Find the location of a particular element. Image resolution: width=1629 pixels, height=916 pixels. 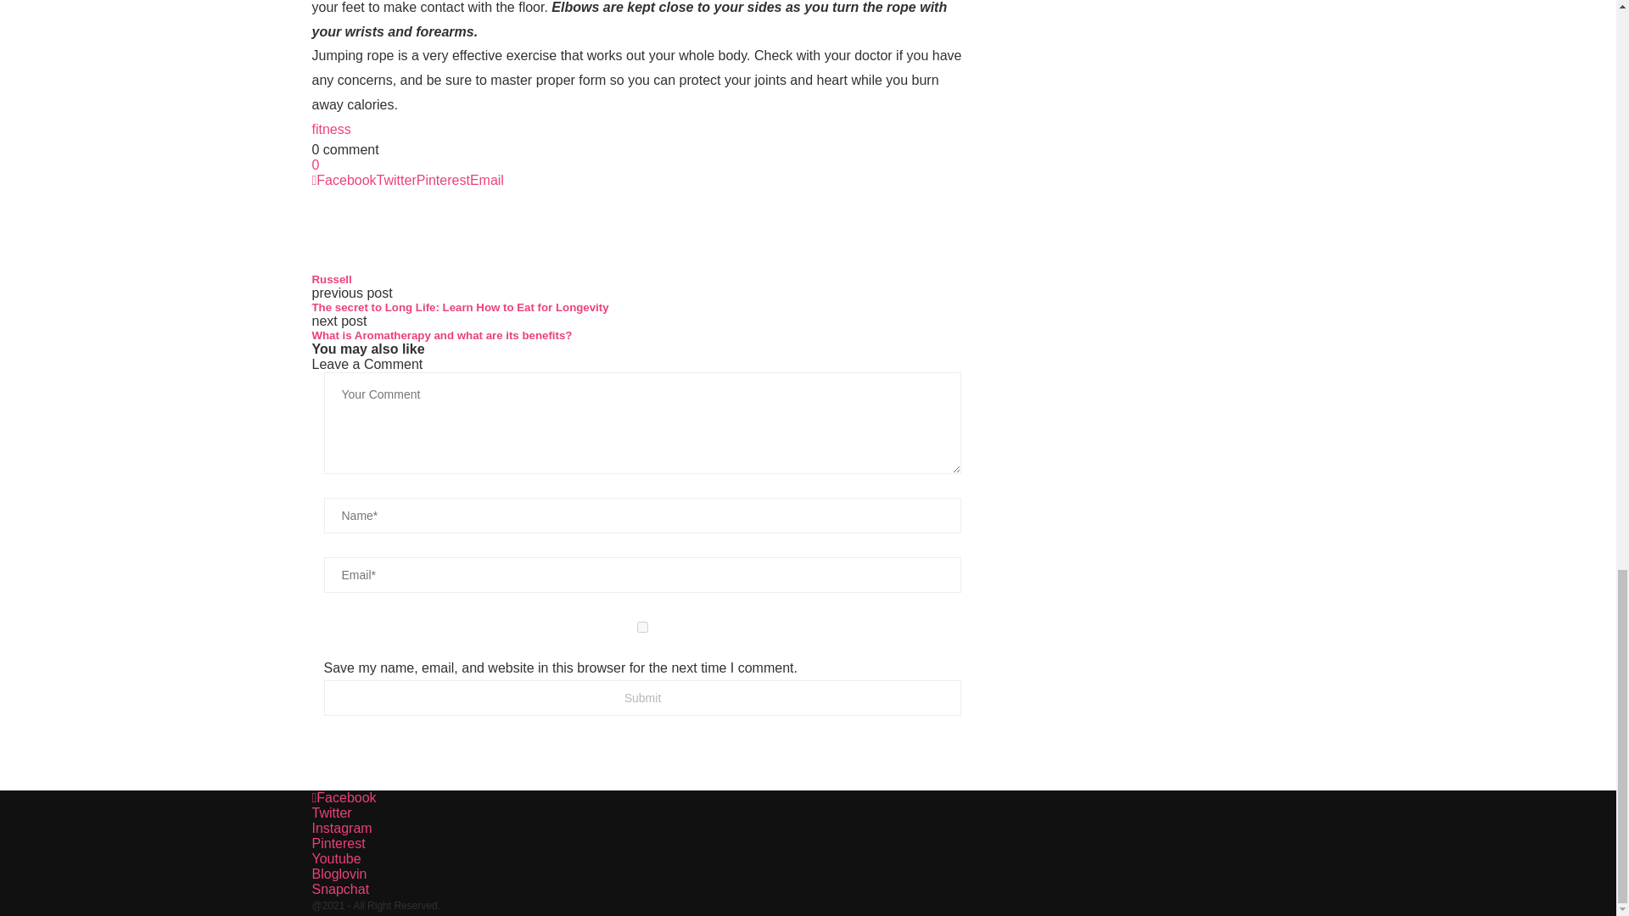

The secret to Long Life: Learn How to Eat for Longevity is located at coordinates (643, 307).